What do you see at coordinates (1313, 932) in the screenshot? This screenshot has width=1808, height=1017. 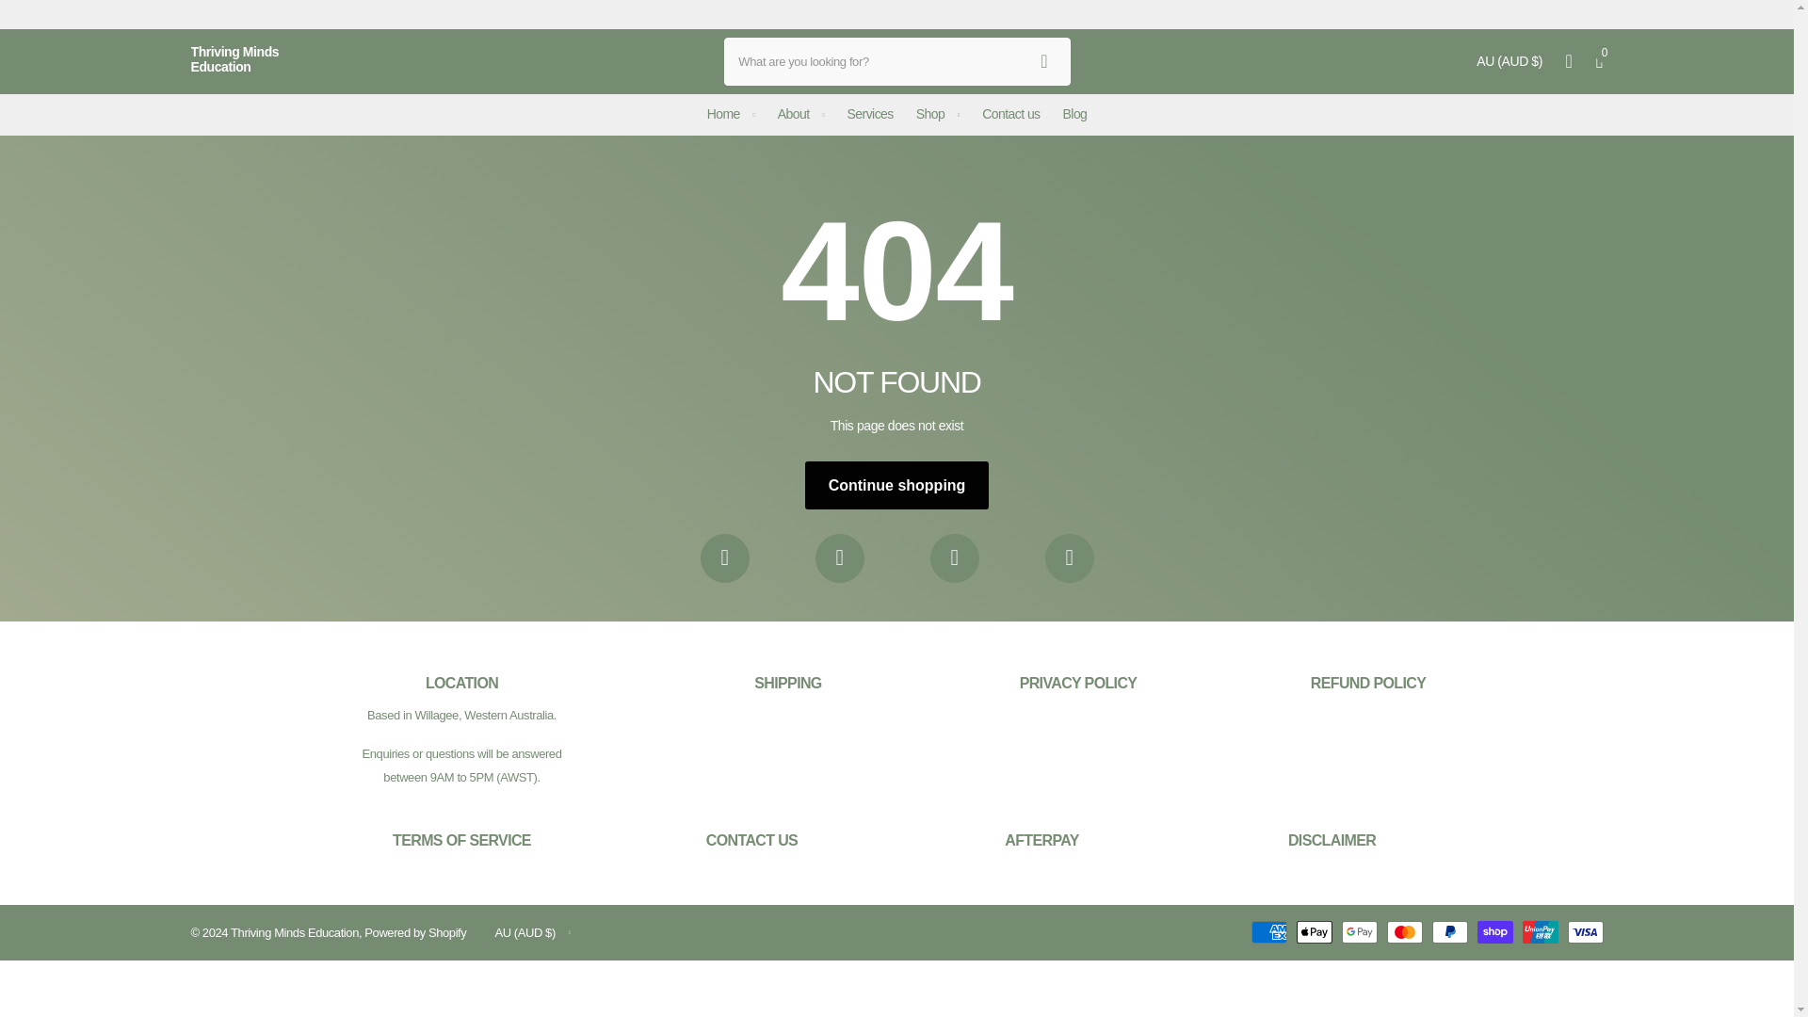 I see `Apple Pay` at bounding box center [1313, 932].